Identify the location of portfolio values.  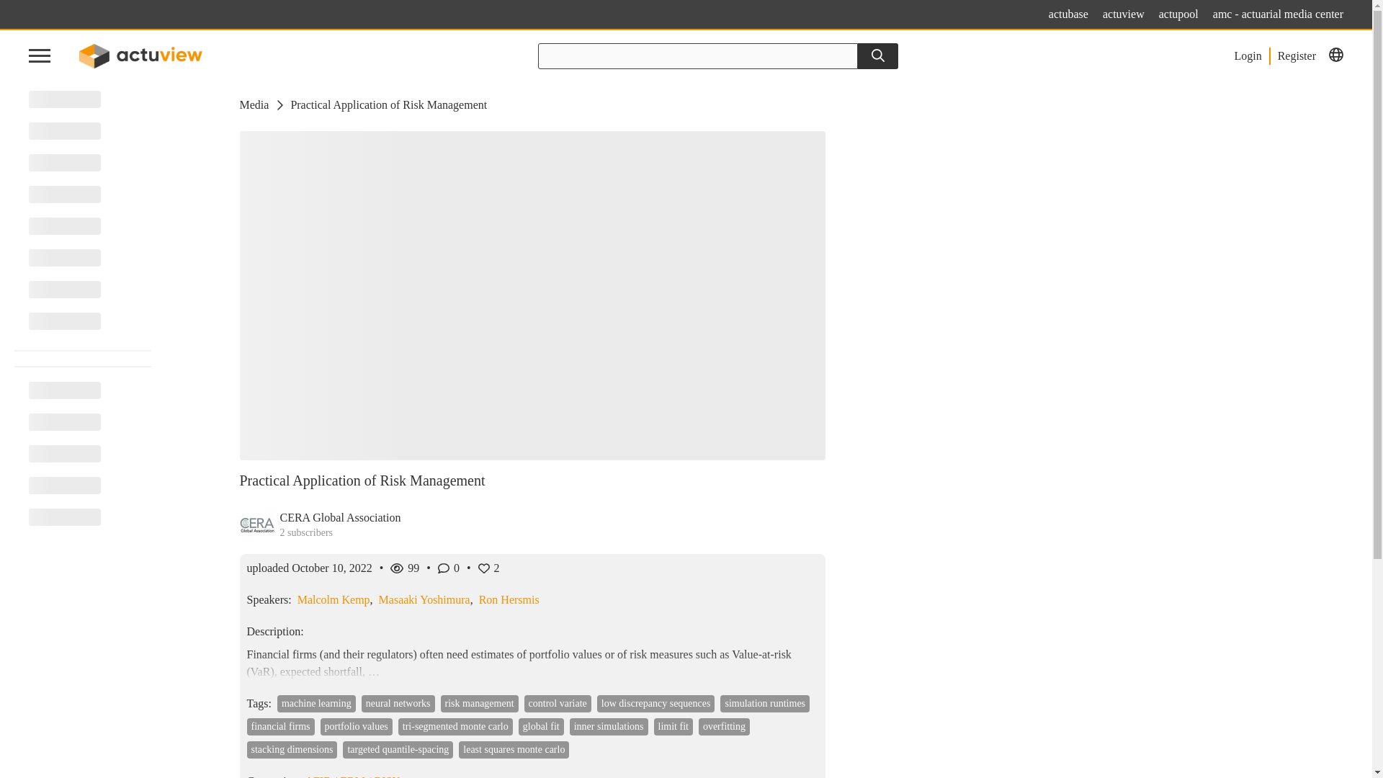
(357, 726).